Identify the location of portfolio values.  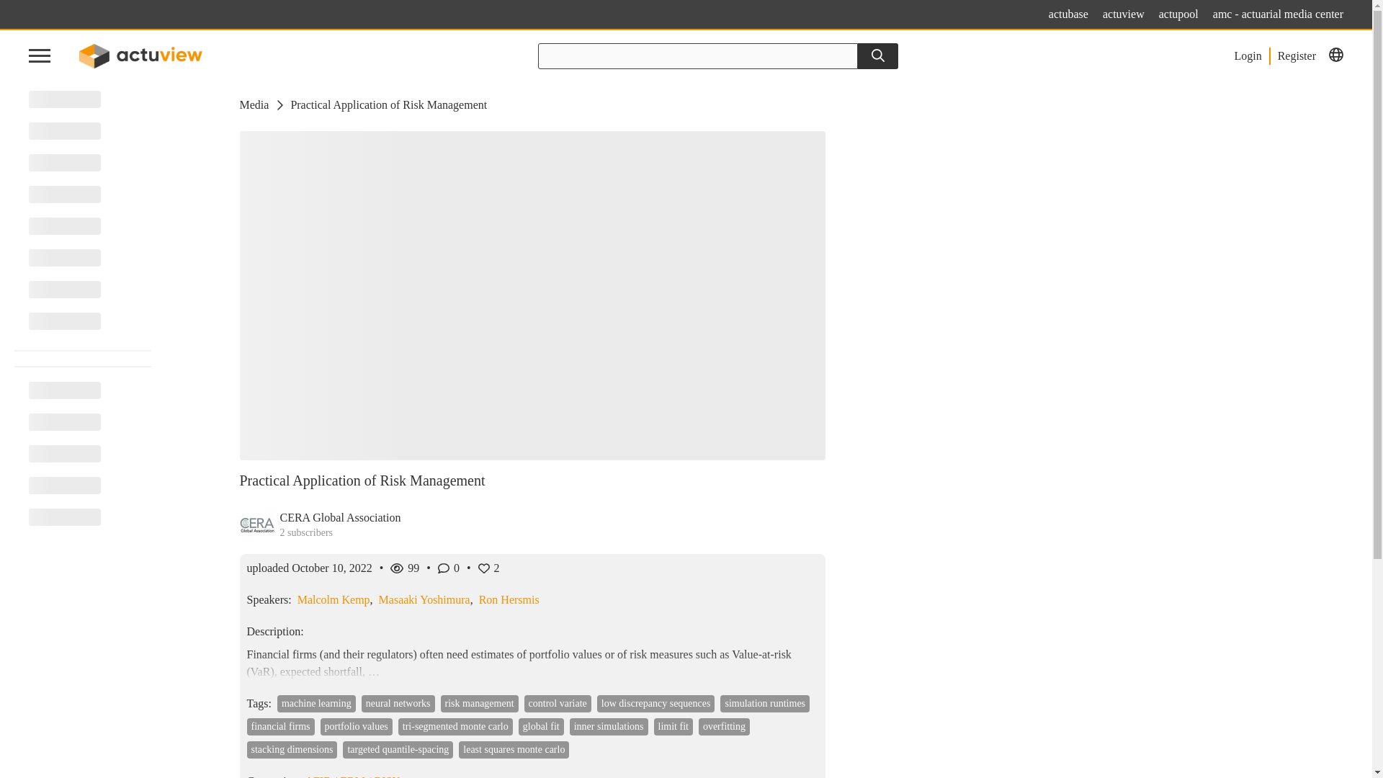
(357, 726).